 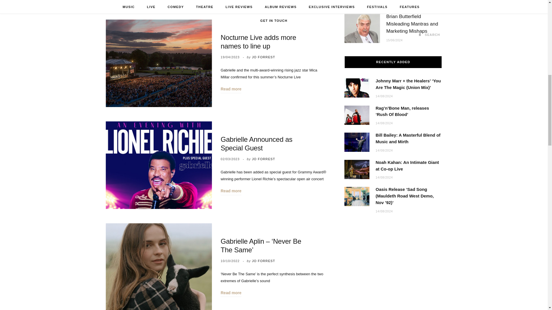 What do you see at coordinates (159, 165) in the screenshot?
I see `Gabrielle Announced as Special Guest` at bounding box center [159, 165].